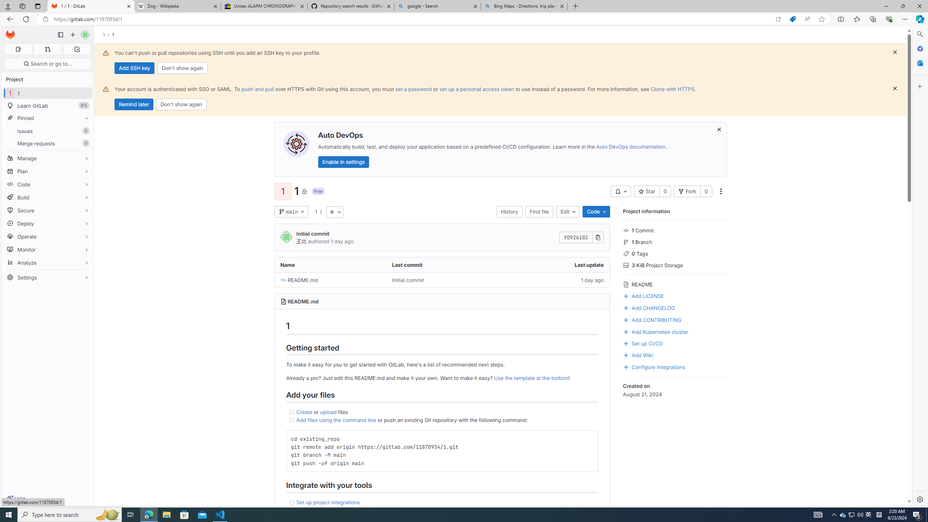 This screenshot has height=522, width=928. What do you see at coordinates (675, 253) in the screenshot?
I see `0 Tags` at bounding box center [675, 253].